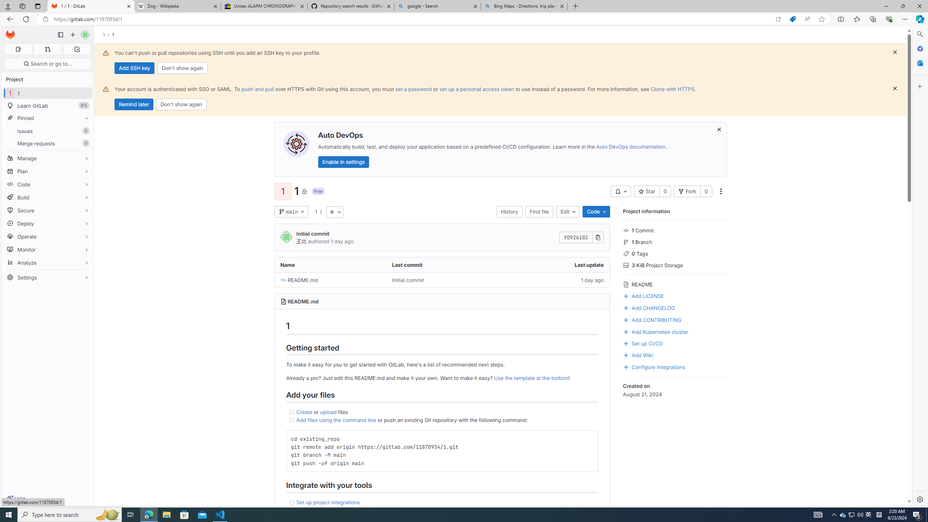 This screenshot has height=522, width=928. What do you see at coordinates (675, 253) in the screenshot?
I see `0 Tags` at bounding box center [675, 253].